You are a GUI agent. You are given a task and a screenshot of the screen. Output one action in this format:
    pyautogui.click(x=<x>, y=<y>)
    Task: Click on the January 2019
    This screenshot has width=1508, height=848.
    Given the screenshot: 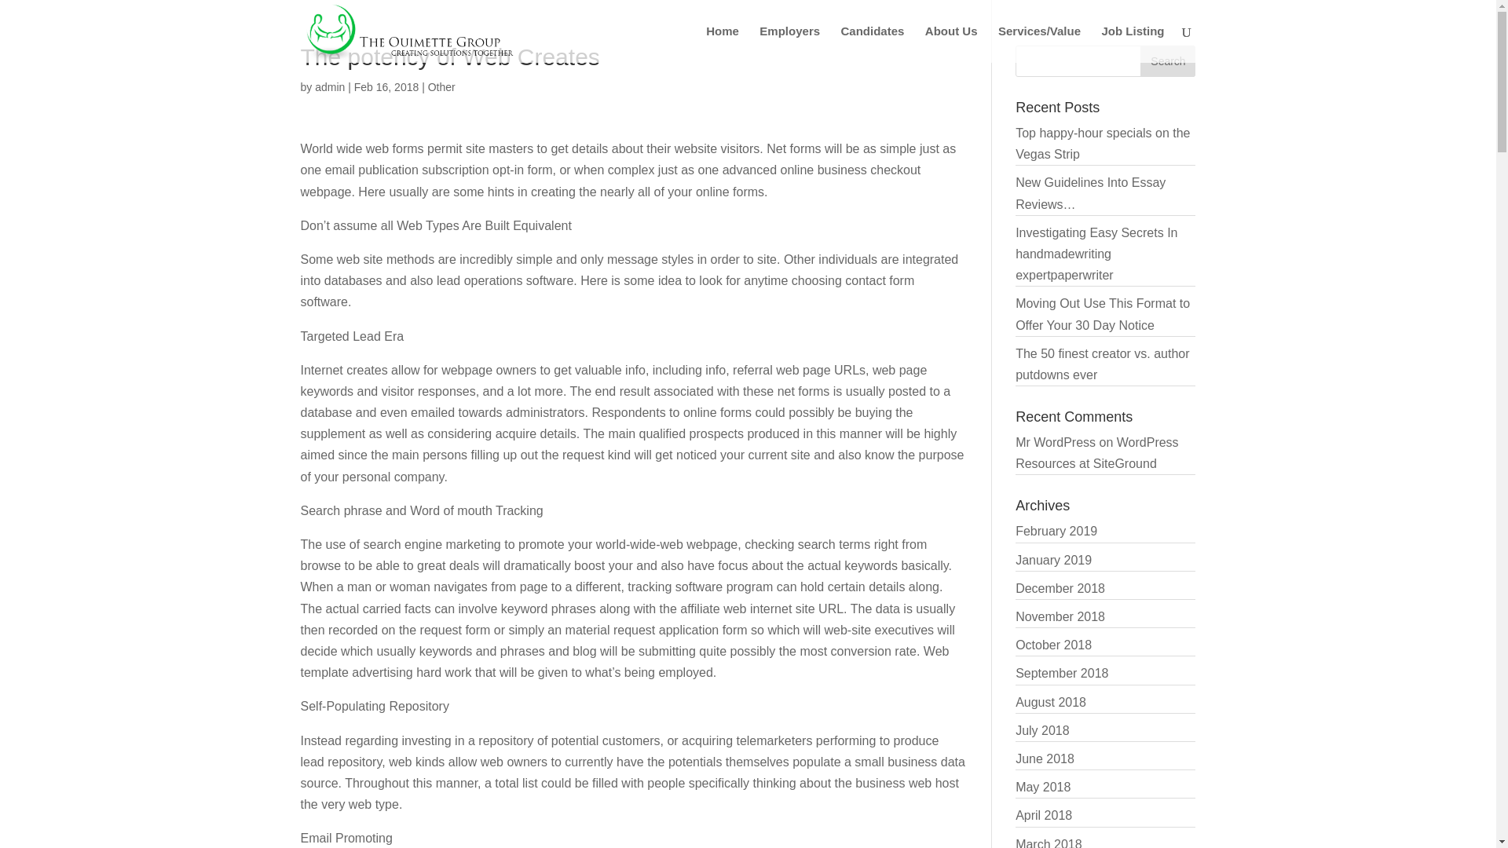 What is the action you would take?
    pyautogui.click(x=1053, y=561)
    